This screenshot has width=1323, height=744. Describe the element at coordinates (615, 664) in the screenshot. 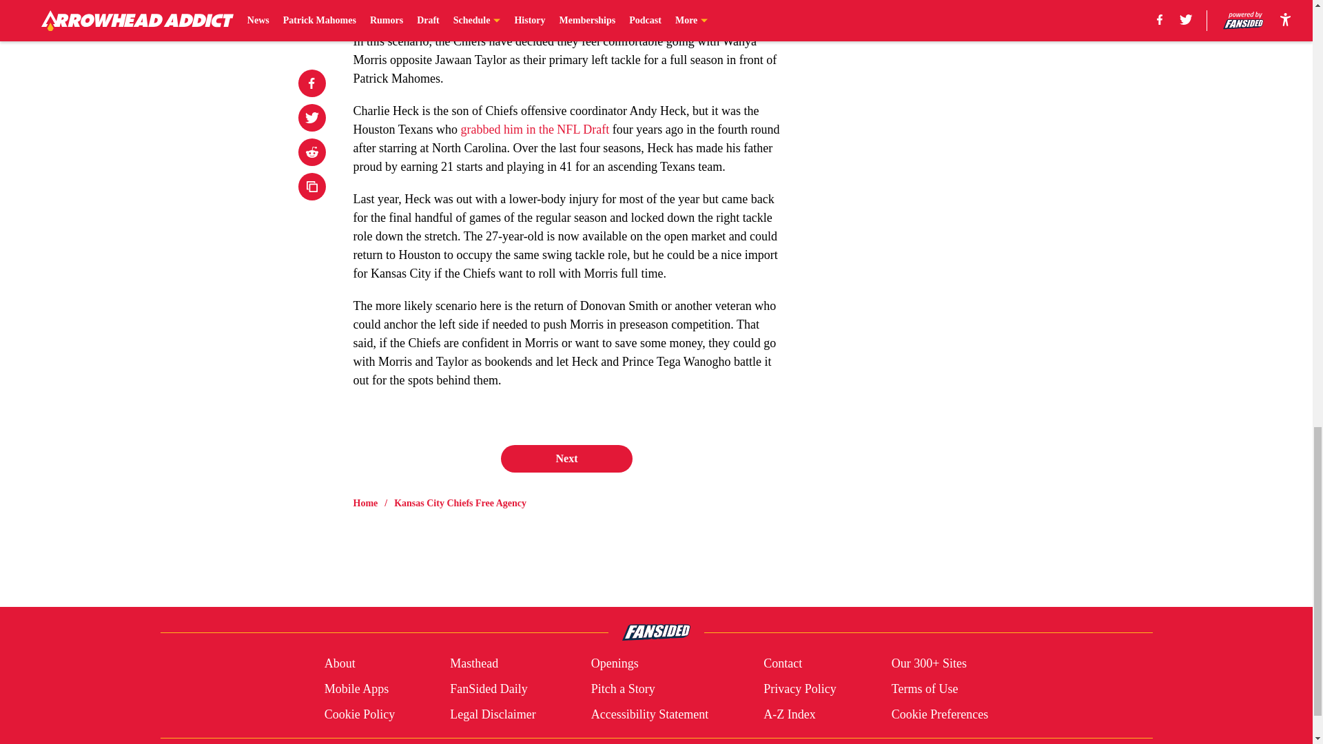

I see `Openings` at that location.